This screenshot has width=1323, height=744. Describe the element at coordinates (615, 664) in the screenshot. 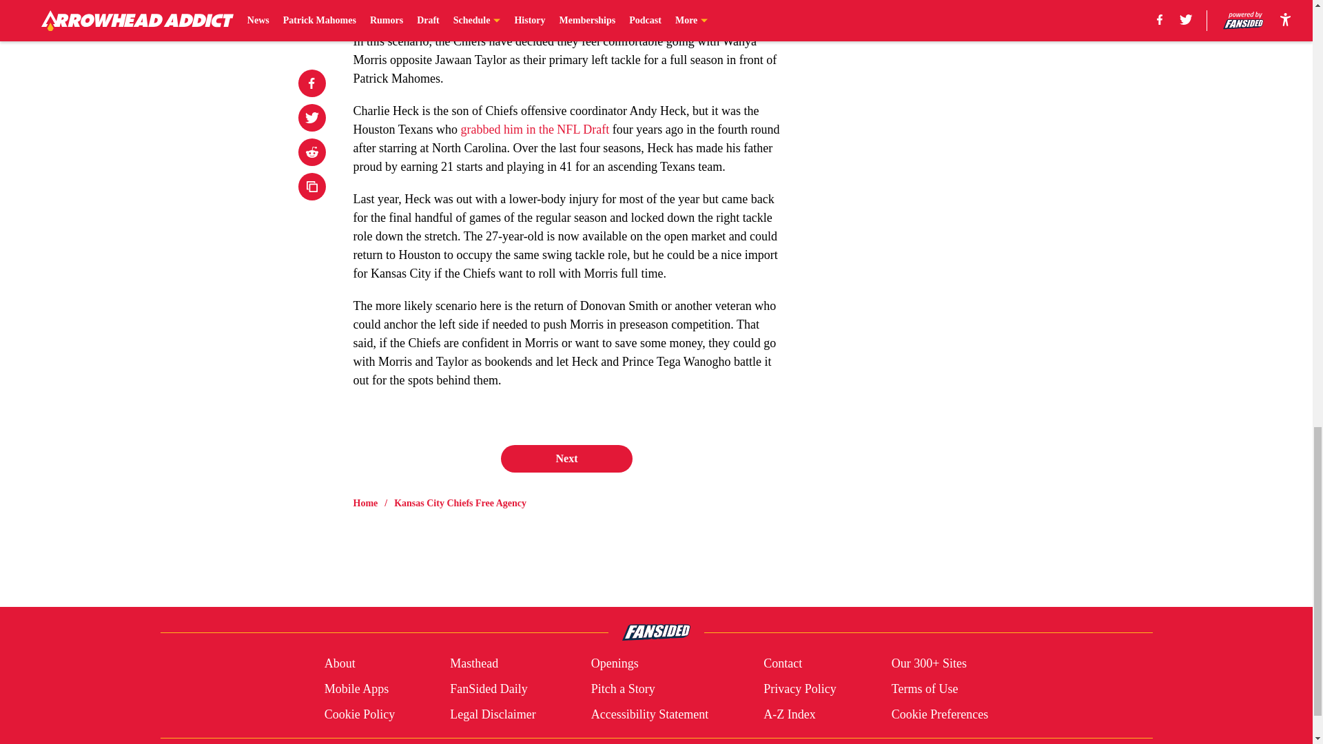

I see `Openings` at that location.